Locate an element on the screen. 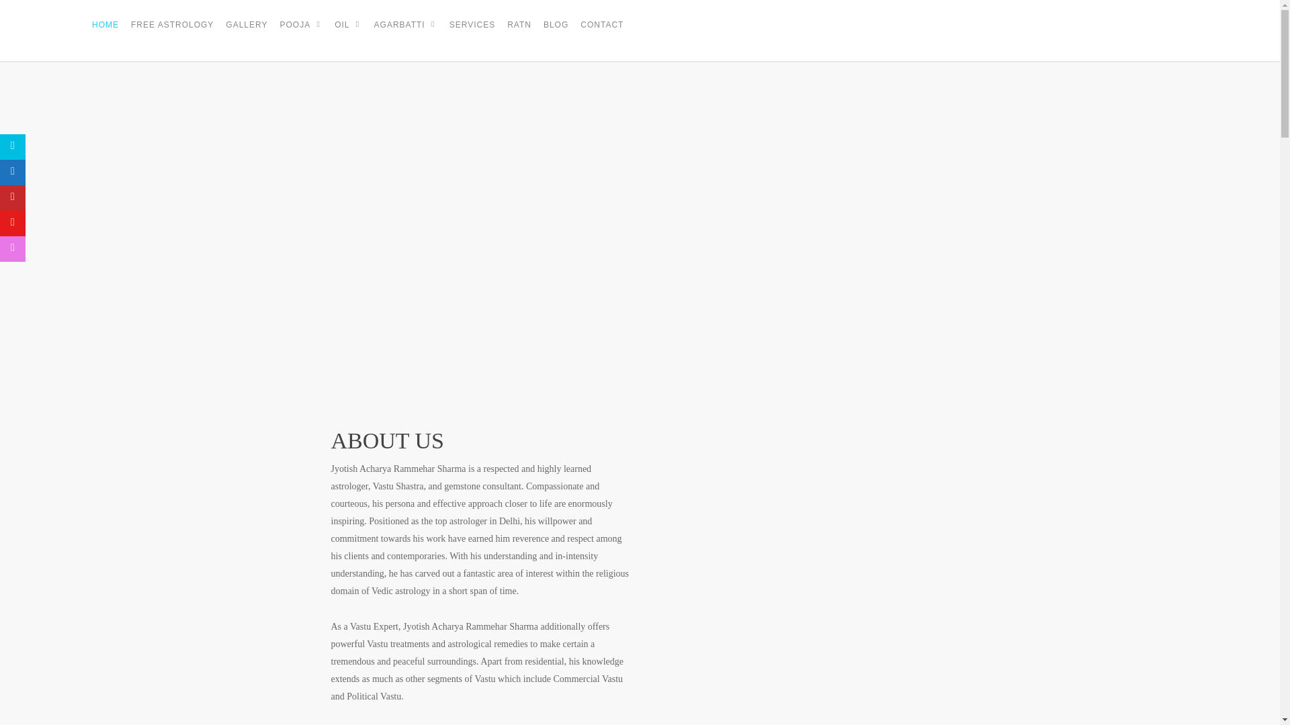 The image size is (1290, 725). RATN is located at coordinates (519, 34).